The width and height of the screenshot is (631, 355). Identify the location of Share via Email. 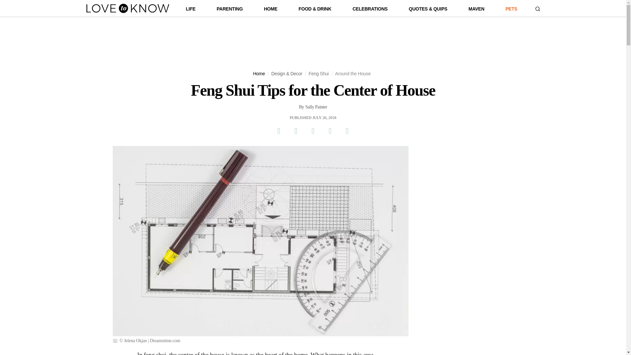
(330, 131).